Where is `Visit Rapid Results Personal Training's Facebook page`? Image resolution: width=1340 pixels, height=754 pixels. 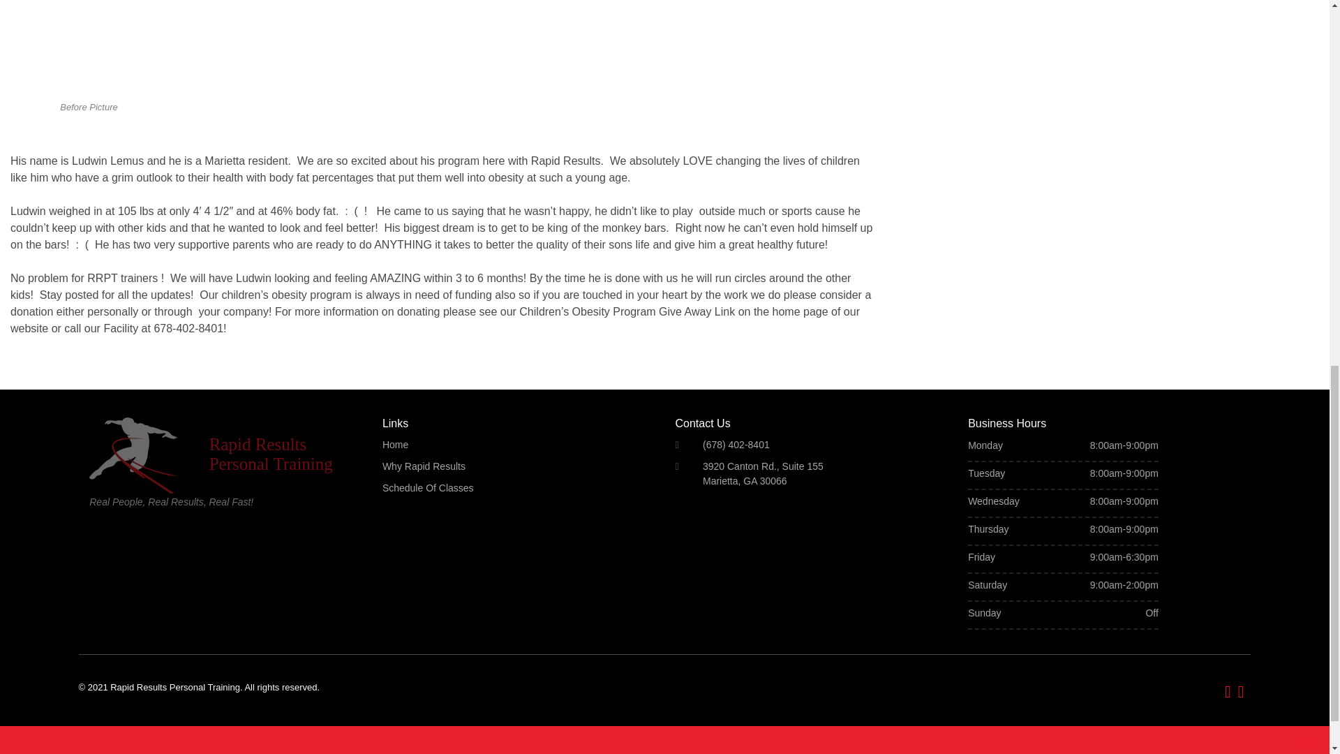 Visit Rapid Results Personal Training's Facebook page is located at coordinates (1228, 690).